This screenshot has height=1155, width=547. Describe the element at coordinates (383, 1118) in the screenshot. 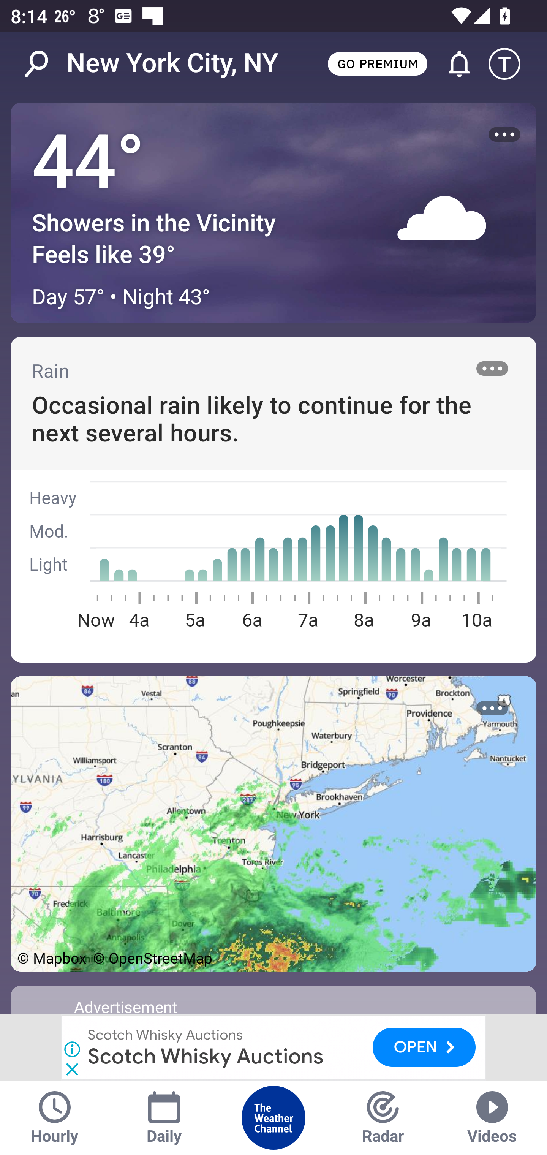

I see `Radar Tab Radar` at that location.